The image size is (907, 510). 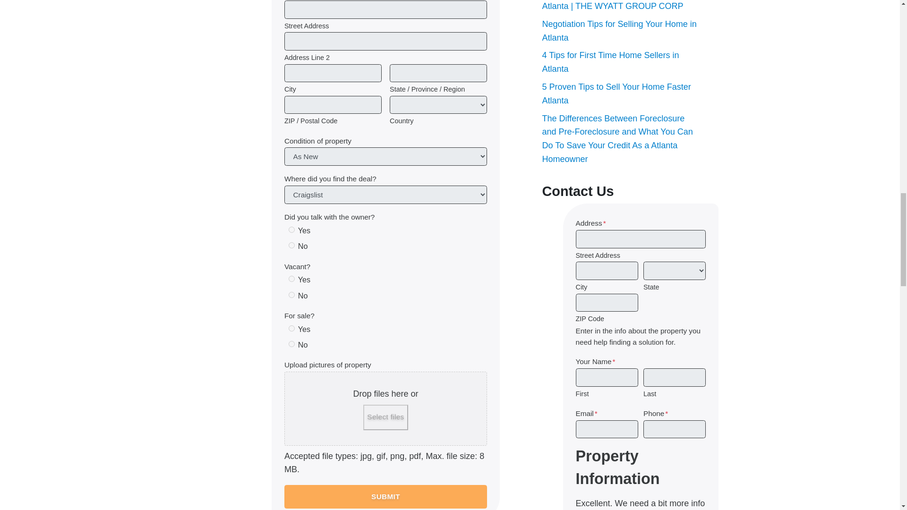 What do you see at coordinates (291, 245) in the screenshot?
I see `No` at bounding box center [291, 245].